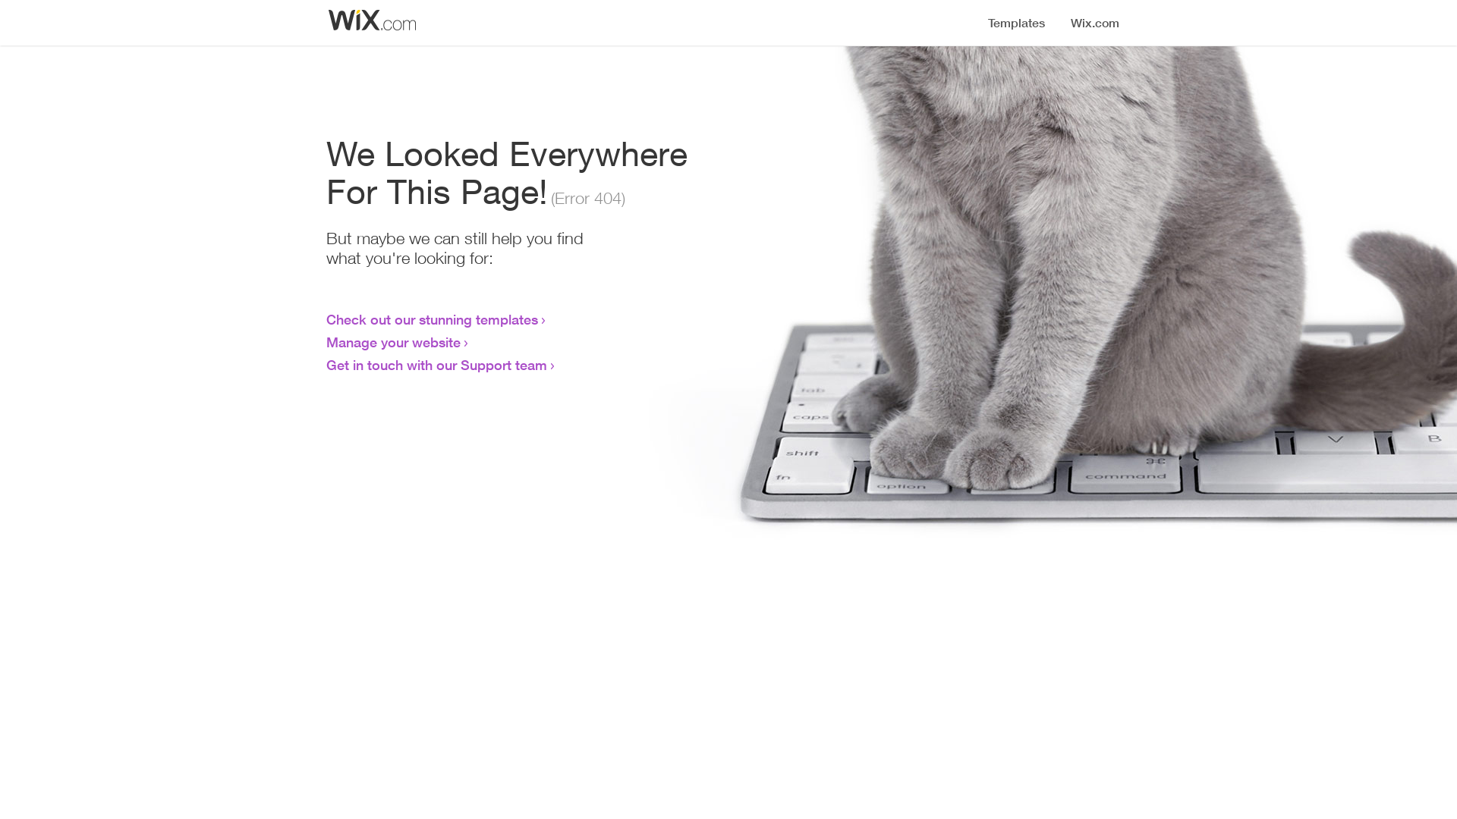 The image size is (1457, 819). Describe the element at coordinates (433, 319) in the screenshot. I see `Check out our stunning templates` at that location.